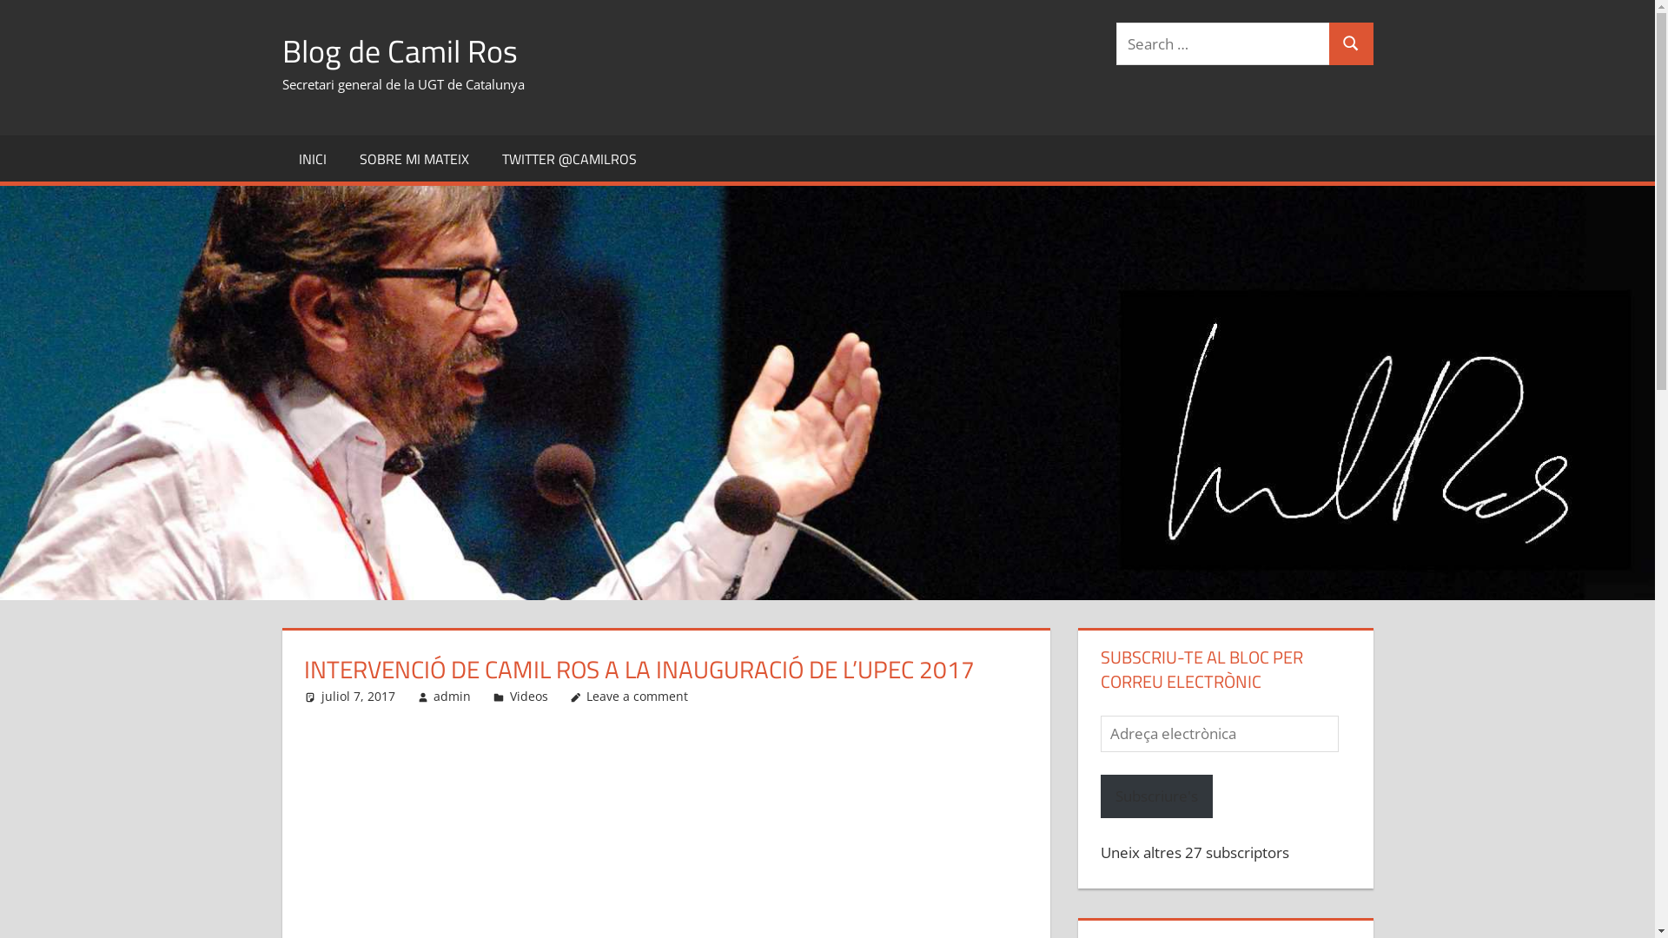  What do you see at coordinates (1223, 43) in the screenshot?
I see `Search for:` at bounding box center [1223, 43].